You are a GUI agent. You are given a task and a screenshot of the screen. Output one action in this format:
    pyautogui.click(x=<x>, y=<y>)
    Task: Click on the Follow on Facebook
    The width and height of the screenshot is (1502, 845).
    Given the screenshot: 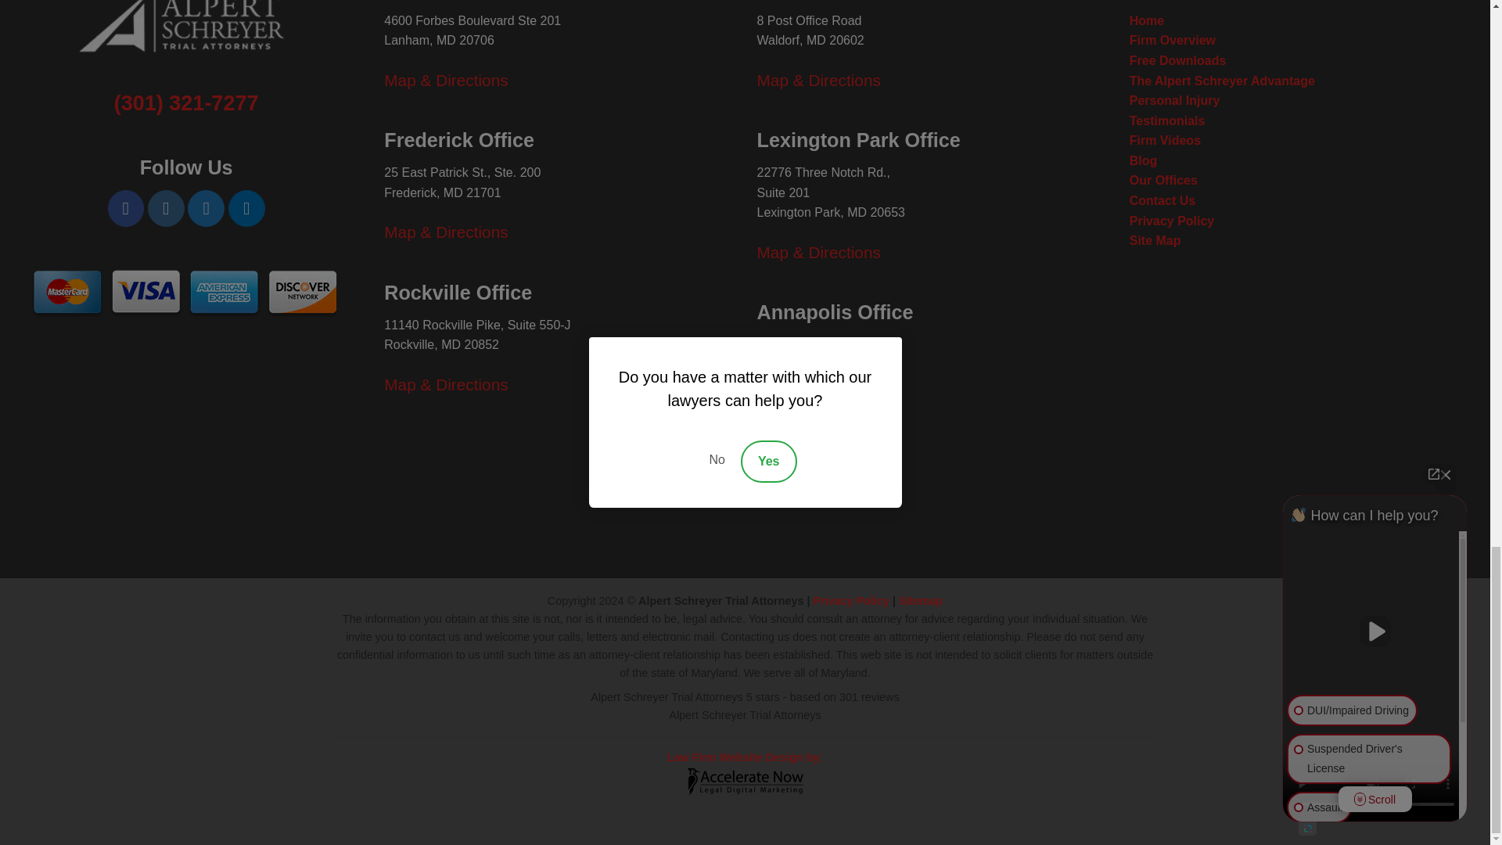 What is the action you would take?
    pyautogui.click(x=126, y=208)
    